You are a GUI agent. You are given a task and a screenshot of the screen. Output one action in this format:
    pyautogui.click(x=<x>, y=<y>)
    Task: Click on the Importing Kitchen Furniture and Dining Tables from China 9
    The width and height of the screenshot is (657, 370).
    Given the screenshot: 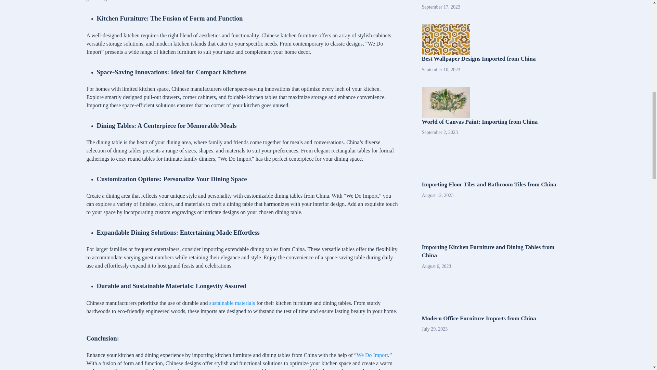 What is the action you would take?
    pyautogui.click(x=446, y=227)
    